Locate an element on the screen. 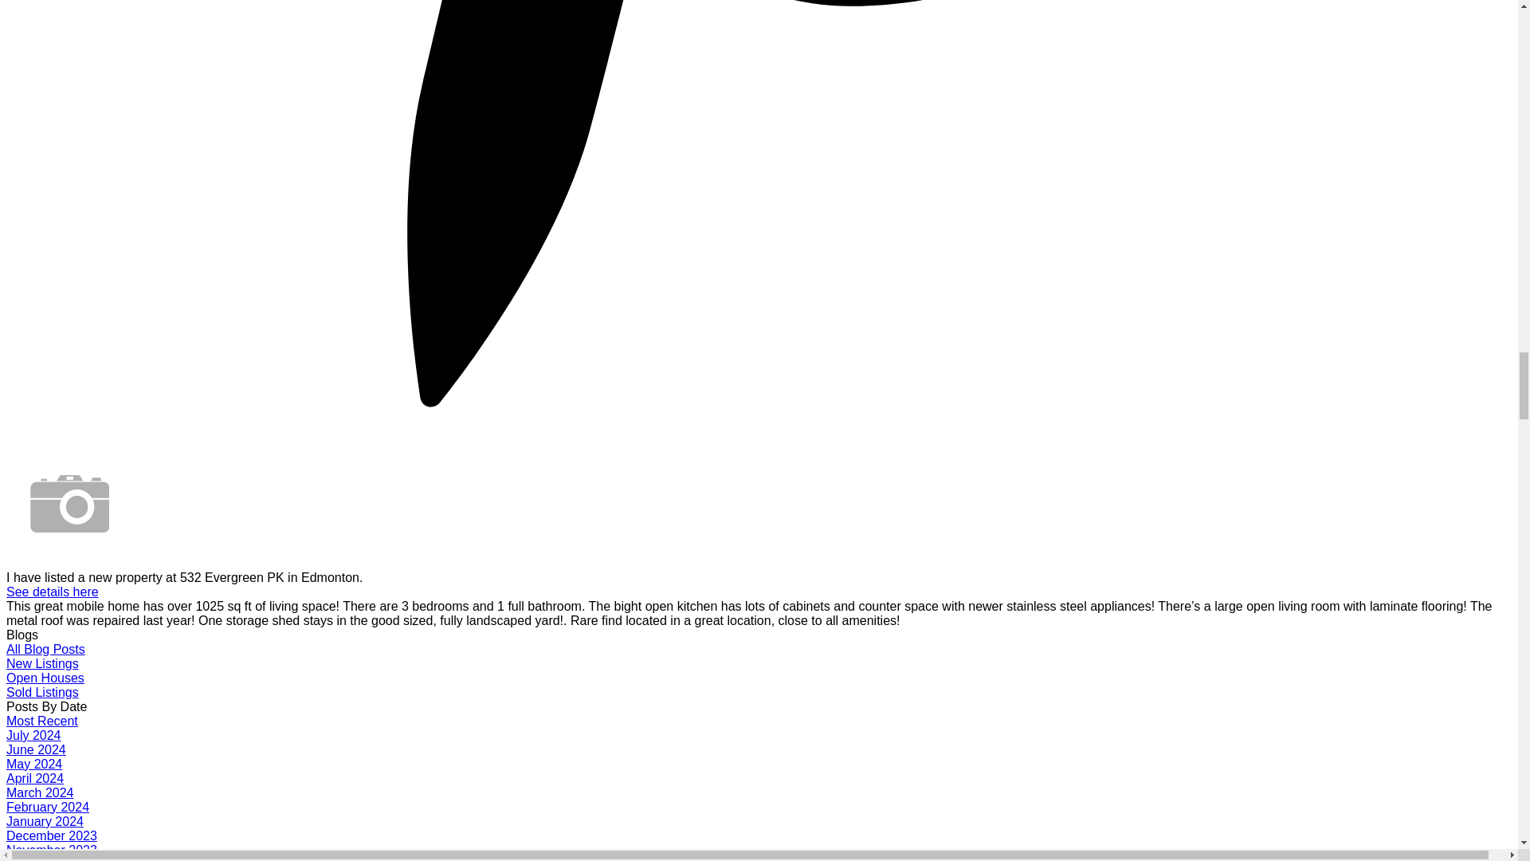 The image size is (1530, 861). June 2024 is located at coordinates (35, 749).